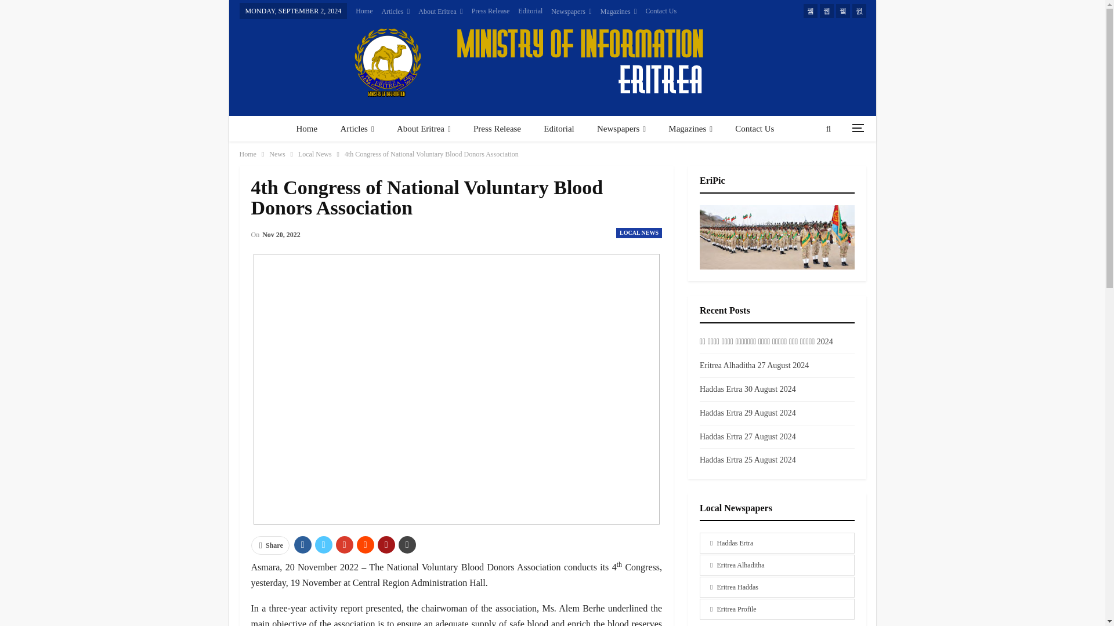 The width and height of the screenshot is (1114, 626). What do you see at coordinates (440, 12) in the screenshot?
I see `About Eritrea` at bounding box center [440, 12].